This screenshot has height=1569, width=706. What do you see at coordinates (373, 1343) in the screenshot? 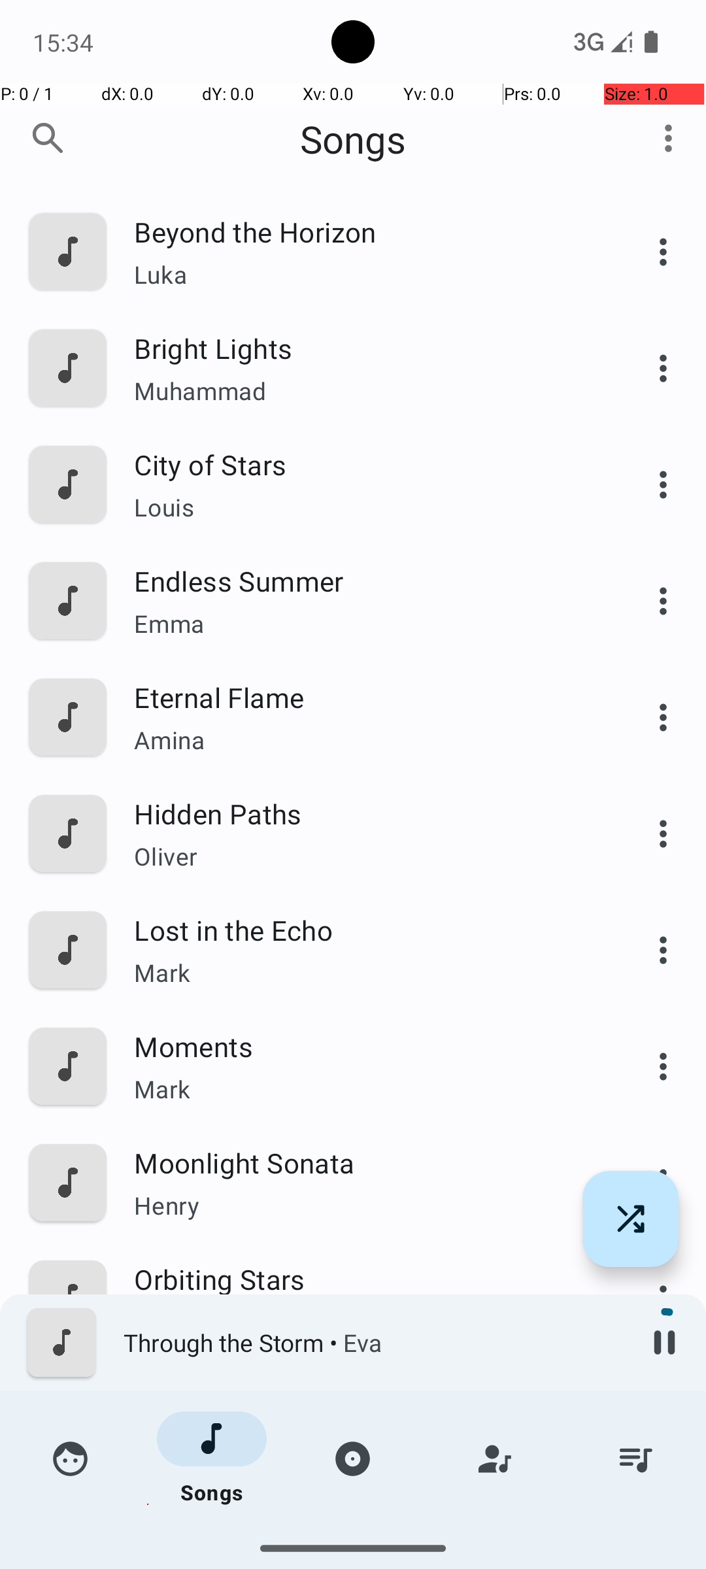
I see `Through the Storm • Eva` at bounding box center [373, 1343].